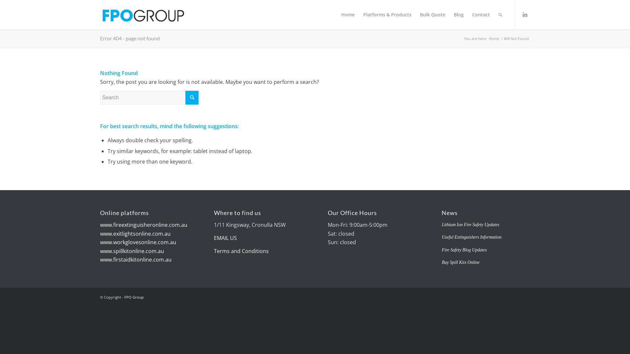  Describe the element at coordinates (471, 225) in the screenshot. I see `Lithium Ion Fire Safety Updates` at that location.